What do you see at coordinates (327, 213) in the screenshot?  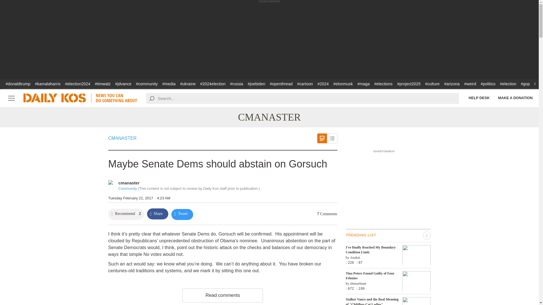 I see `7 Comments` at bounding box center [327, 213].